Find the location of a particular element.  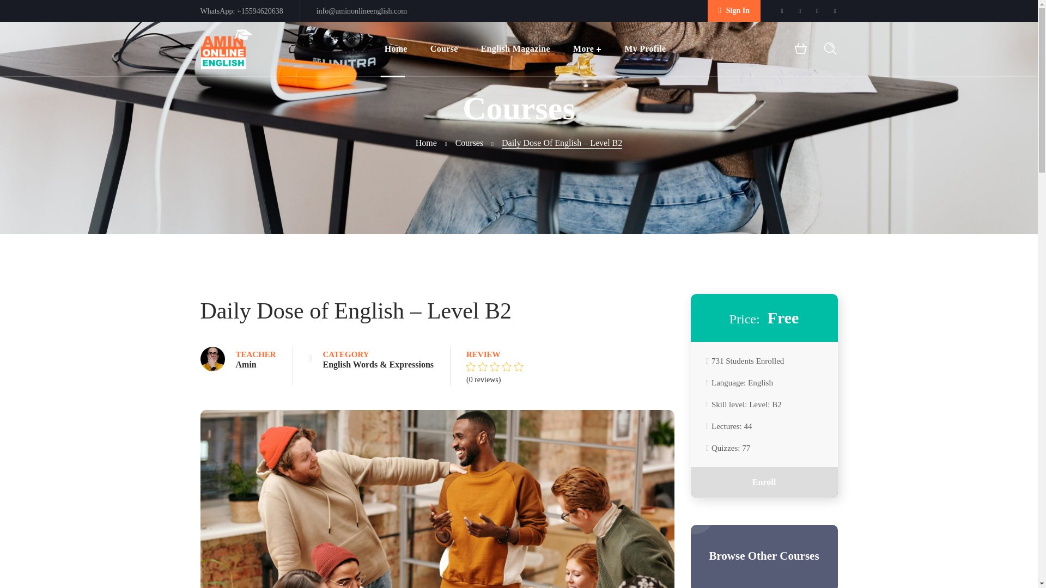

Home is located at coordinates (396, 49).